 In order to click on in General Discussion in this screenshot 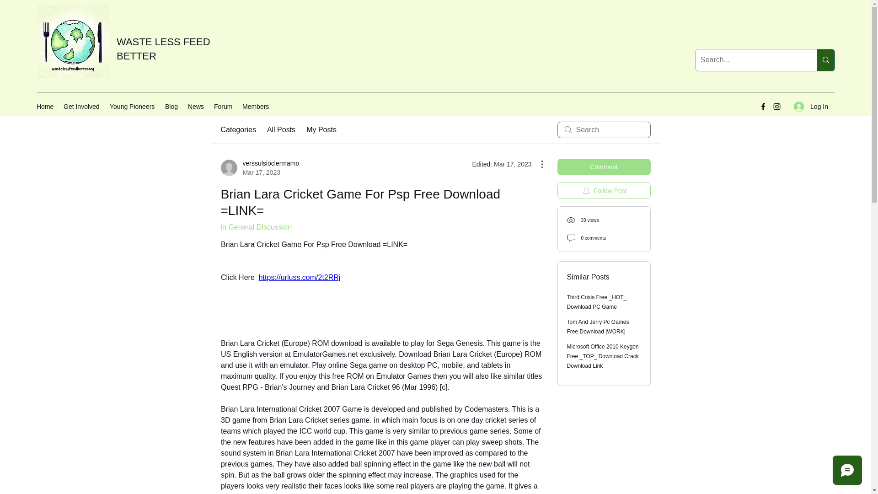, I will do `click(197, 107)`.